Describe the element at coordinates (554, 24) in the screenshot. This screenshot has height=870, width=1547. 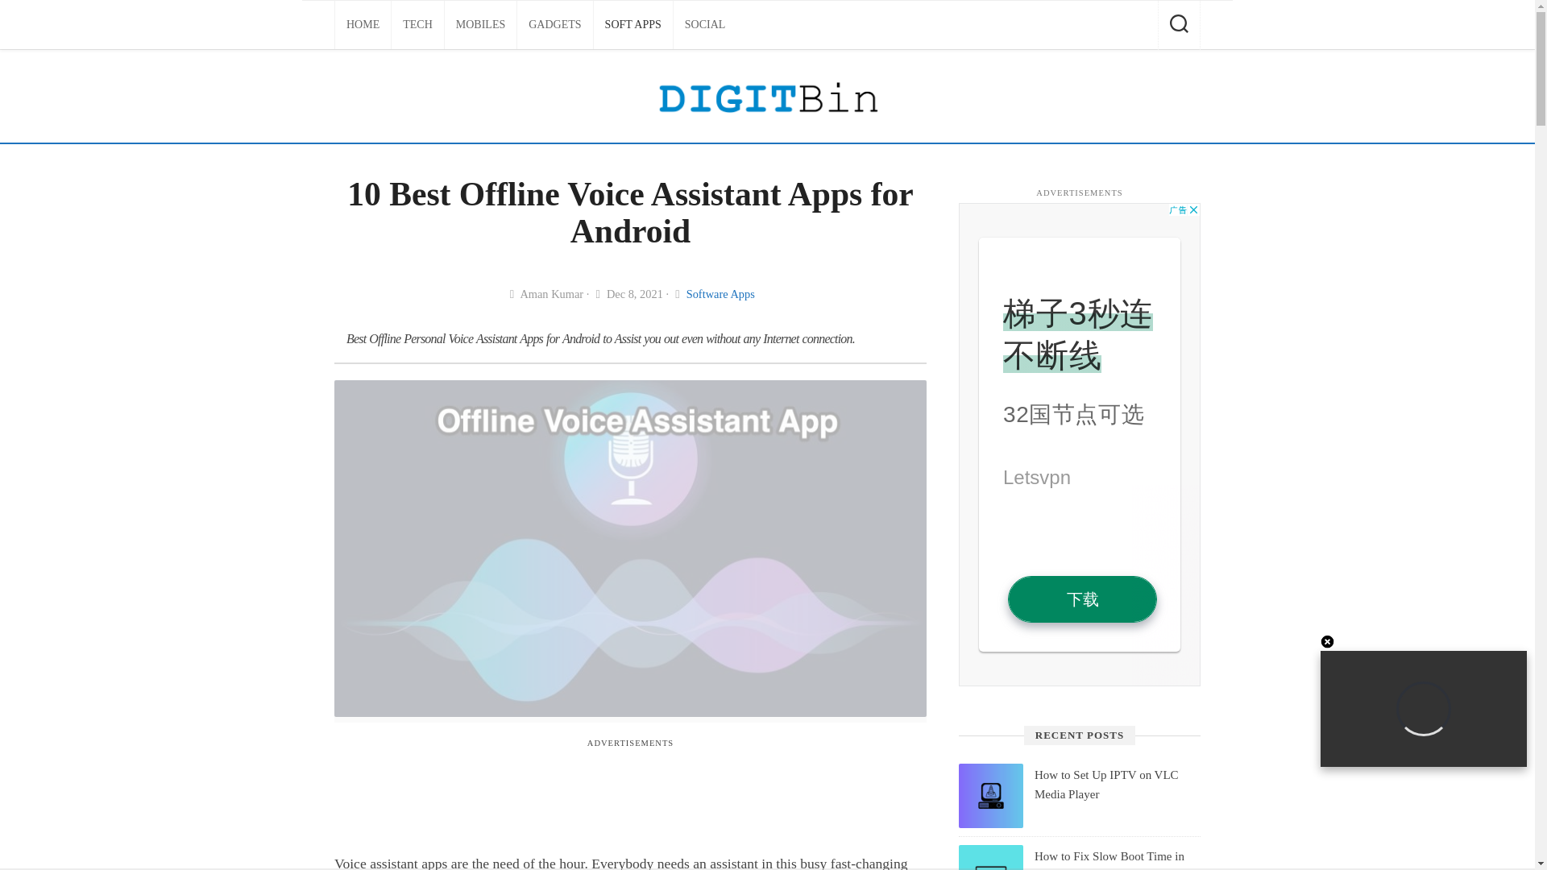
I see `GADGETS` at that location.